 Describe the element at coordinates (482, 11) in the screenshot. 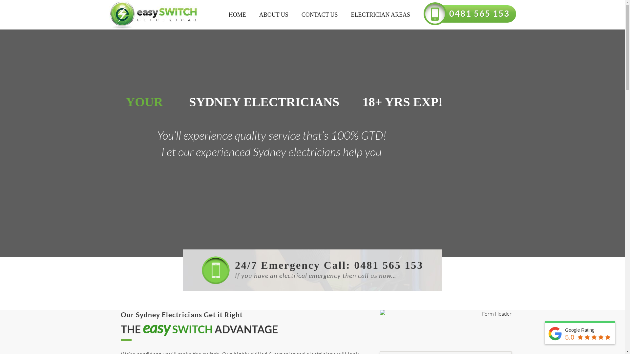

I see `0481 565 153` at that location.